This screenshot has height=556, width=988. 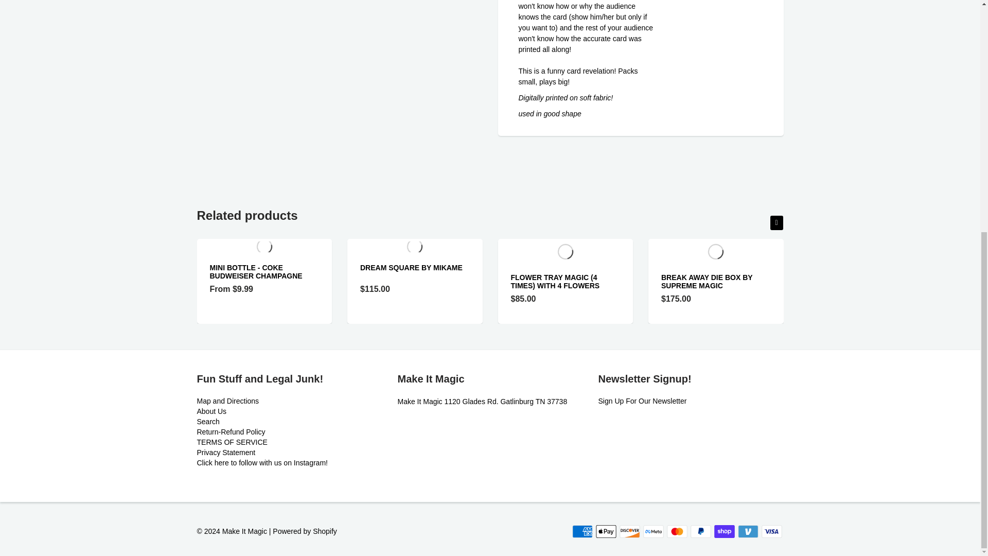 I want to click on Apple Pay, so click(x=606, y=531).